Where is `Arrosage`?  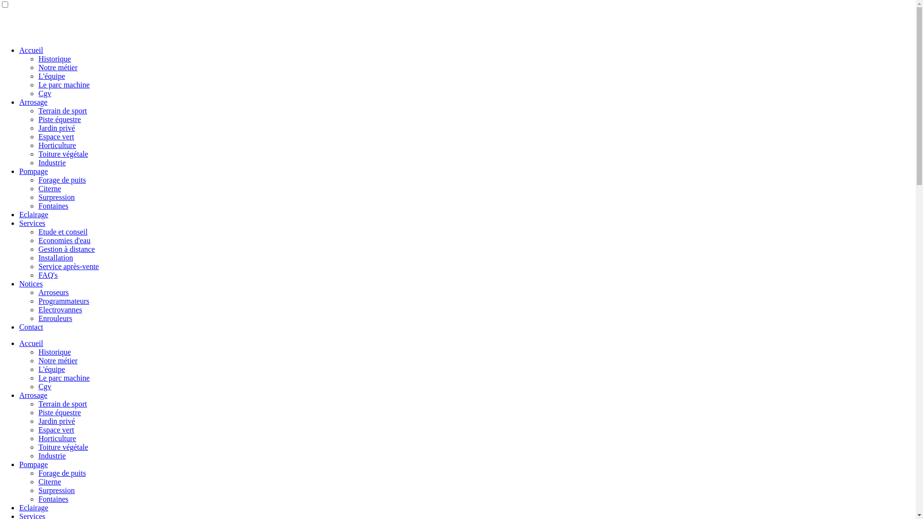 Arrosage is located at coordinates (34, 102).